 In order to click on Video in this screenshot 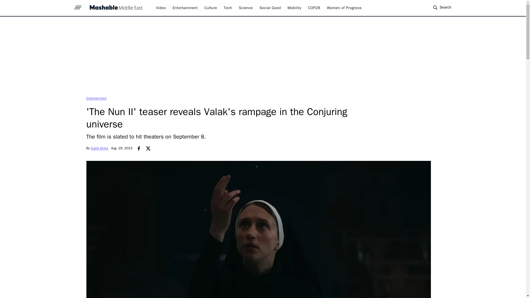, I will do `click(161, 8)`.